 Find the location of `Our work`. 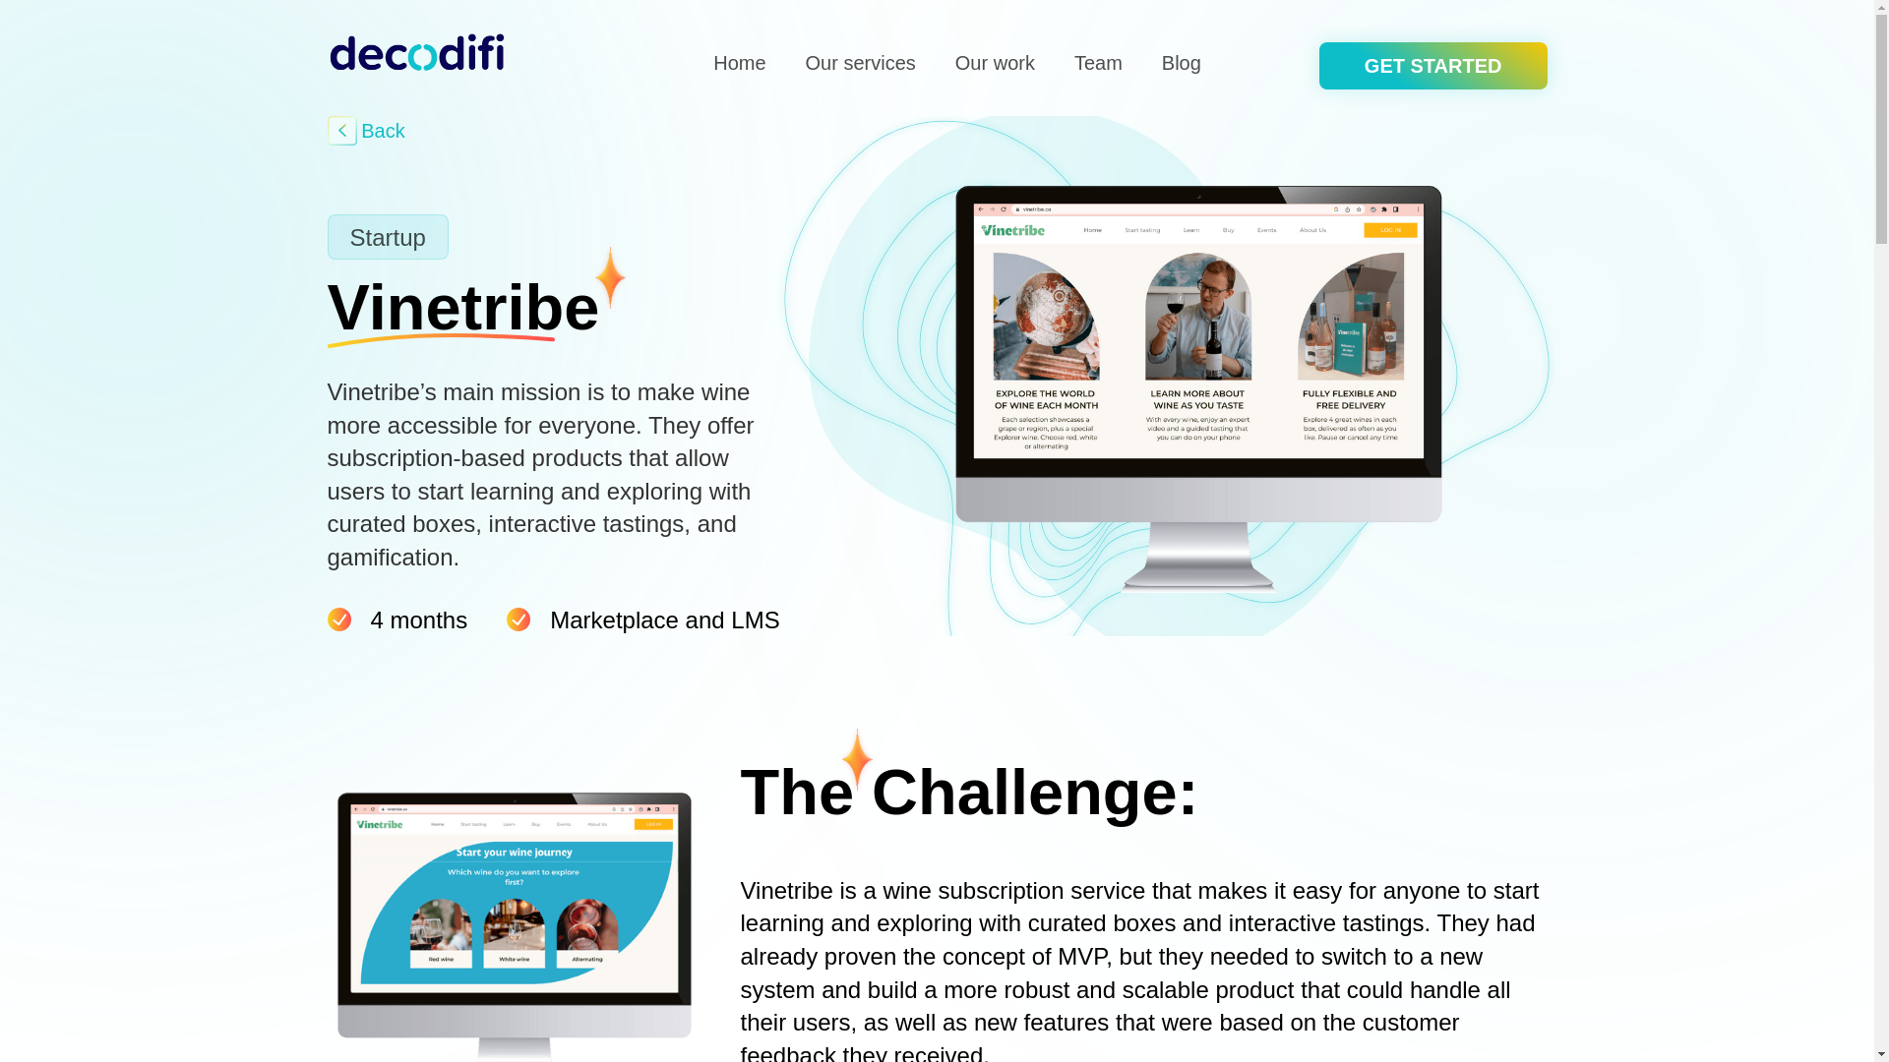

Our work is located at coordinates (994, 62).